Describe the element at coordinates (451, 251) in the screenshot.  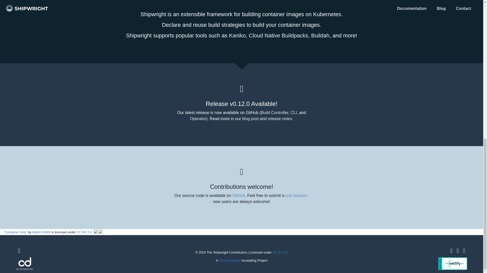
I see `GitHub` at that location.